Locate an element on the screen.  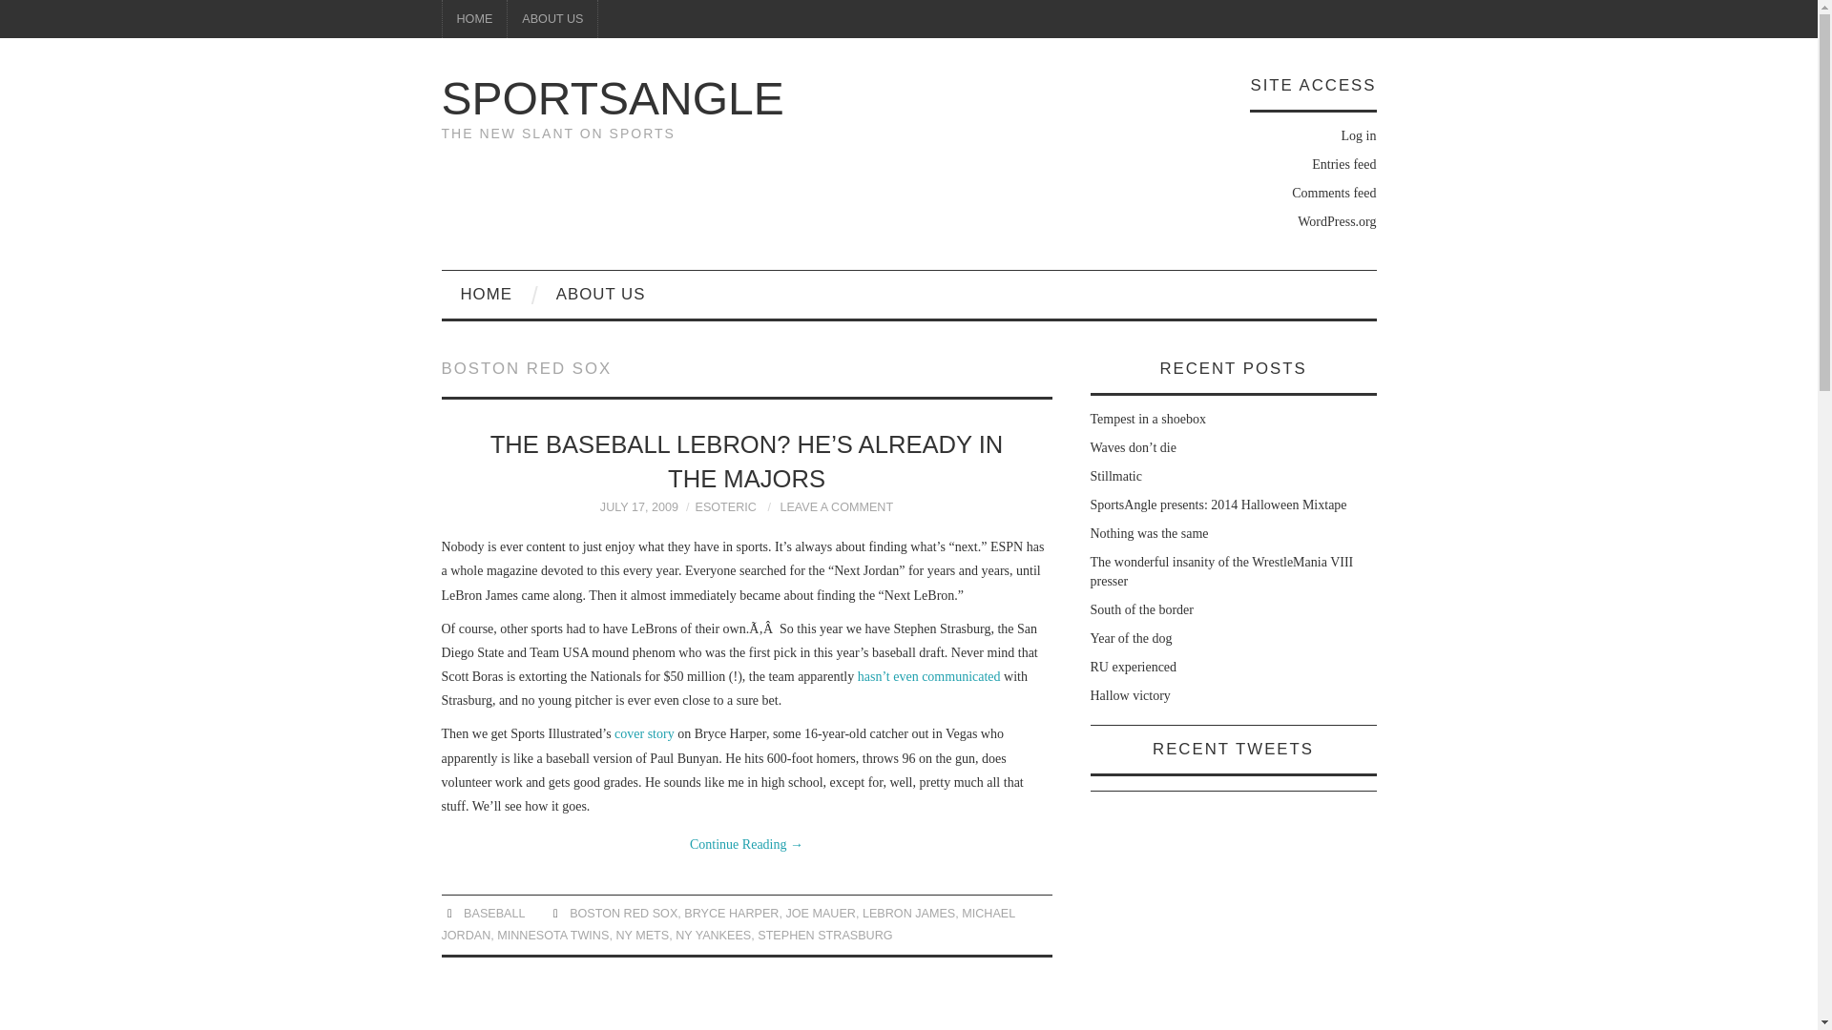
Hallow victory is located at coordinates (1130, 695).